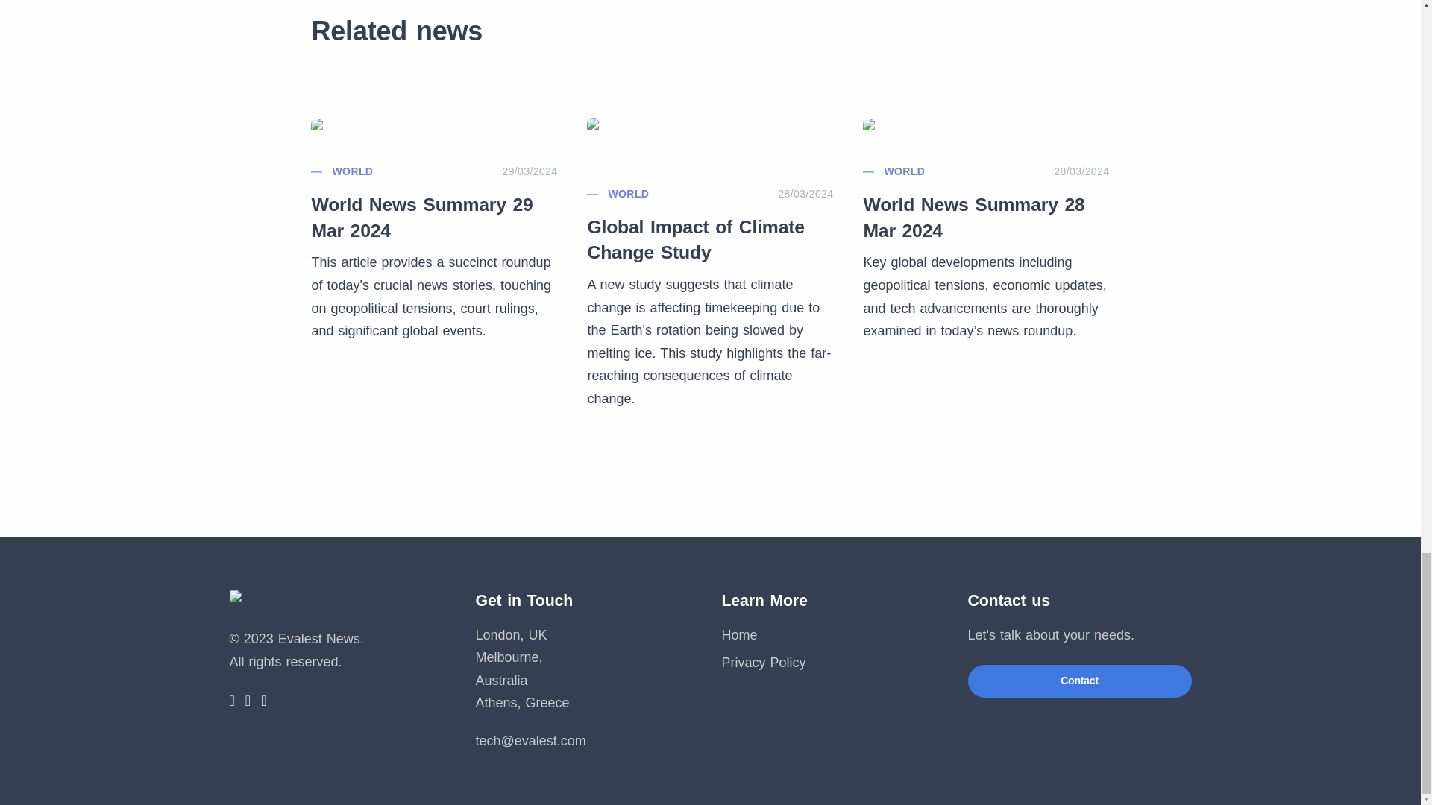 This screenshot has width=1432, height=805. What do you see at coordinates (1079, 681) in the screenshot?
I see `Contact` at bounding box center [1079, 681].